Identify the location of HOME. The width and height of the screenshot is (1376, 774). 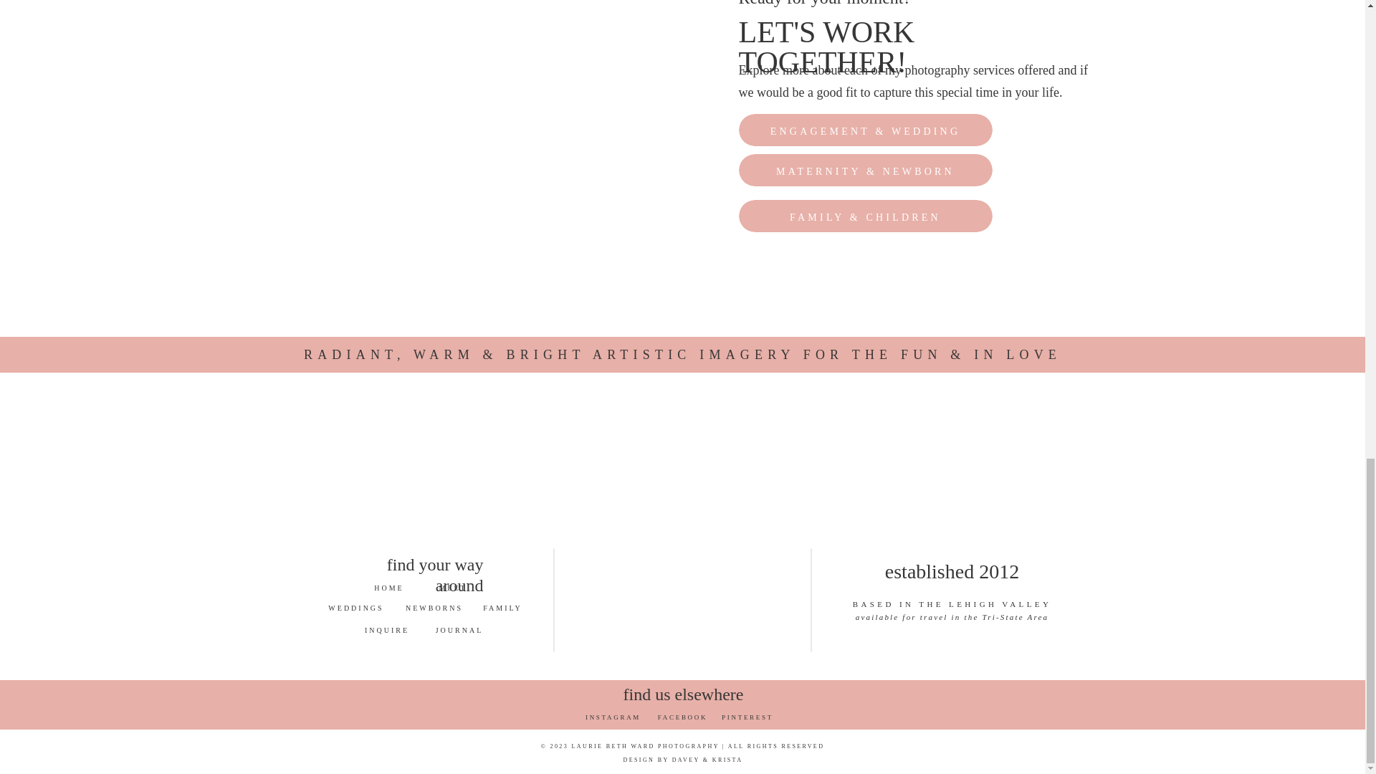
(388, 588).